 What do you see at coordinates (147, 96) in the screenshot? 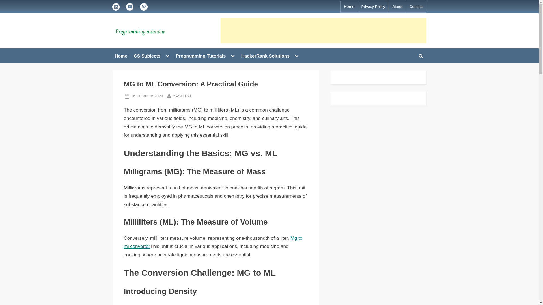
I see `Toggle sub-menu` at bounding box center [147, 96].